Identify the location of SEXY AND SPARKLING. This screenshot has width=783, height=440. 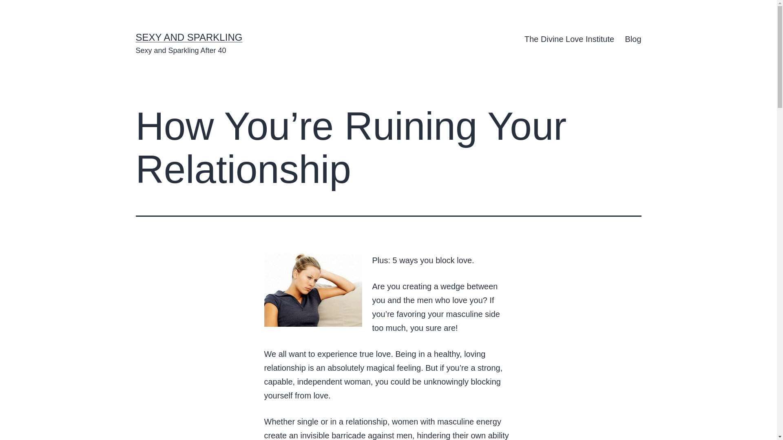
(188, 37).